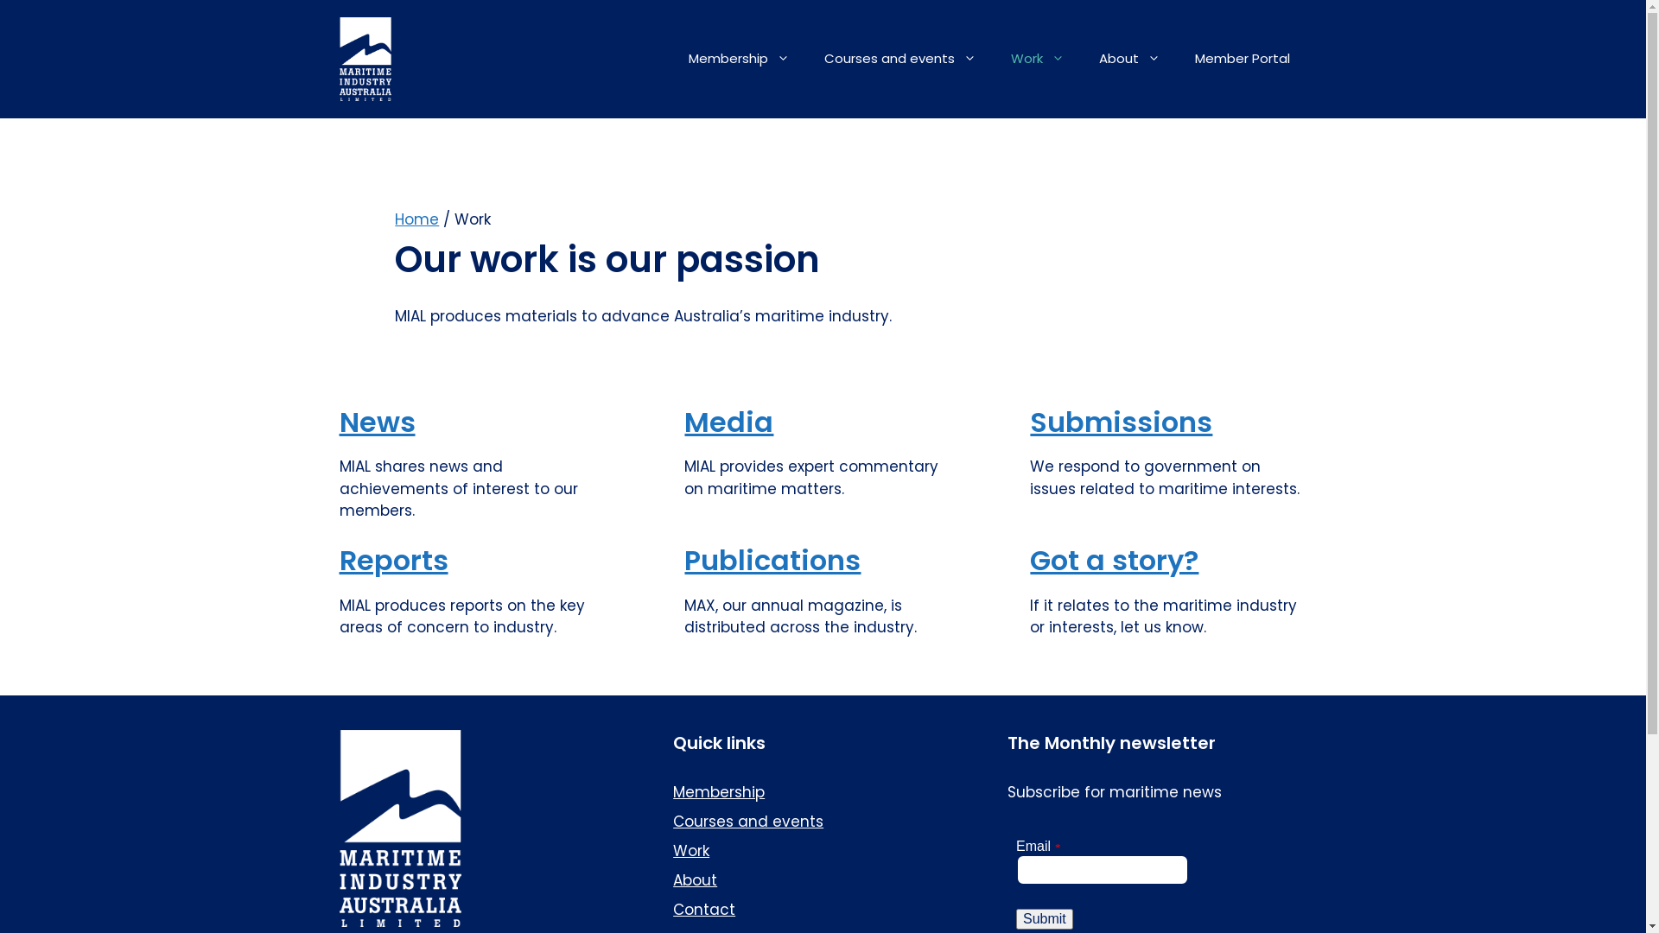 The height and width of the screenshot is (933, 1659). What do you see at coordinates (738, 59) in the screenshot?
I see `Membership` at bounding box center [738, 59].